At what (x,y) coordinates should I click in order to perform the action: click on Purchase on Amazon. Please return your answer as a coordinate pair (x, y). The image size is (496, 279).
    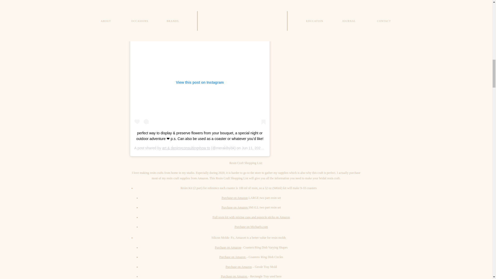
    Looking at the image, I should click on (228, 247).